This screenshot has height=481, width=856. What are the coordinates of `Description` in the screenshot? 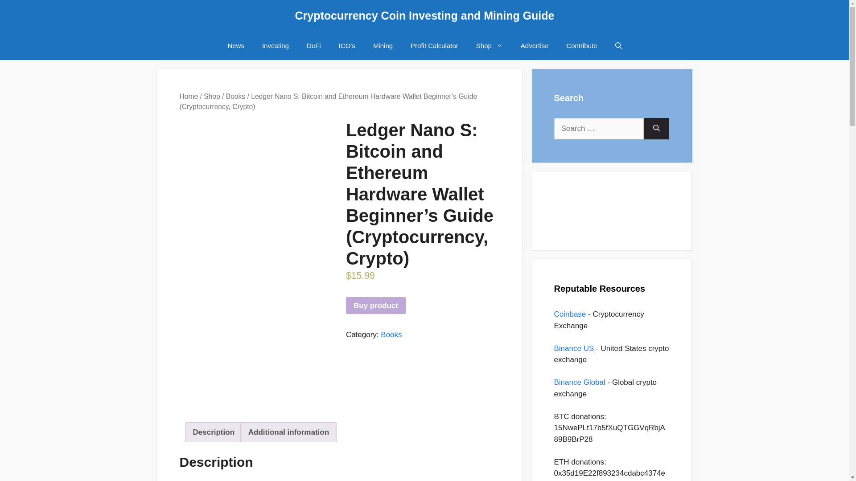 It's located at (214, 432).